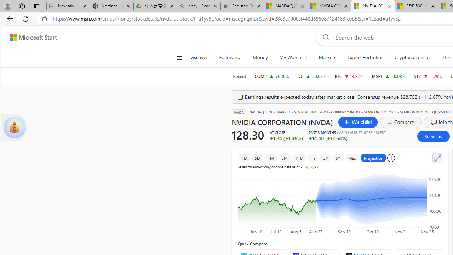 This screenshot has width=453, height=255. Describe the element at coordinates (340, 200) in the screenshot. I see `Class: recharts-surface` at that location.